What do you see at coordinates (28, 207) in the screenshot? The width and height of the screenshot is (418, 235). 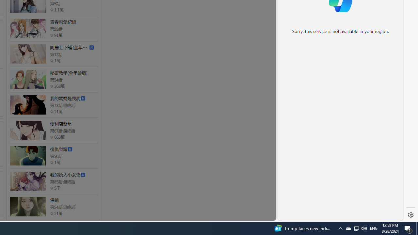 I see `Class: thumb_img` at bounding box center [28, 207].